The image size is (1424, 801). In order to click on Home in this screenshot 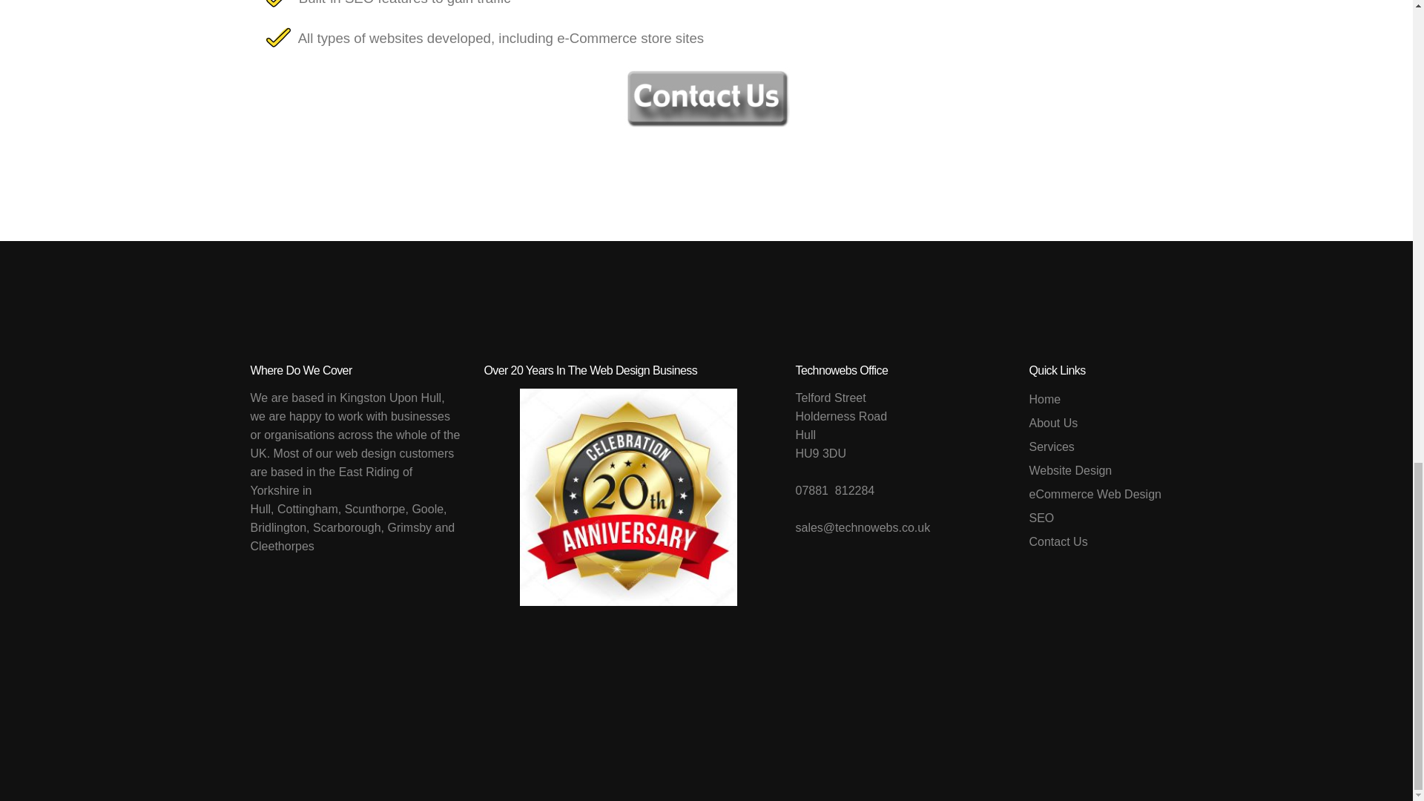, I will do `click(1095, 399)`.